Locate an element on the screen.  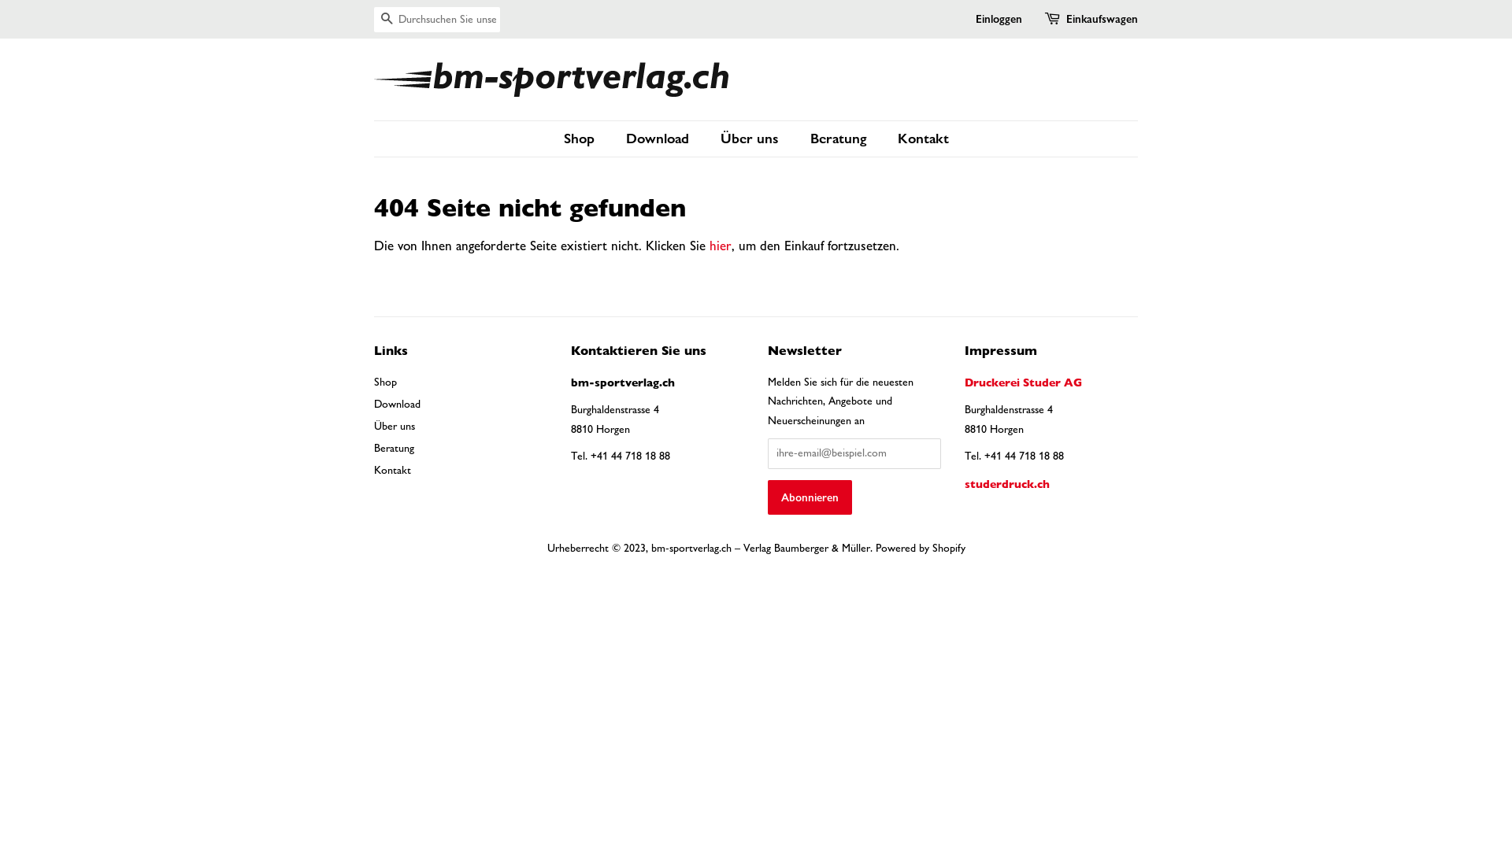
Kontakt is located at coordinates (392, 471).